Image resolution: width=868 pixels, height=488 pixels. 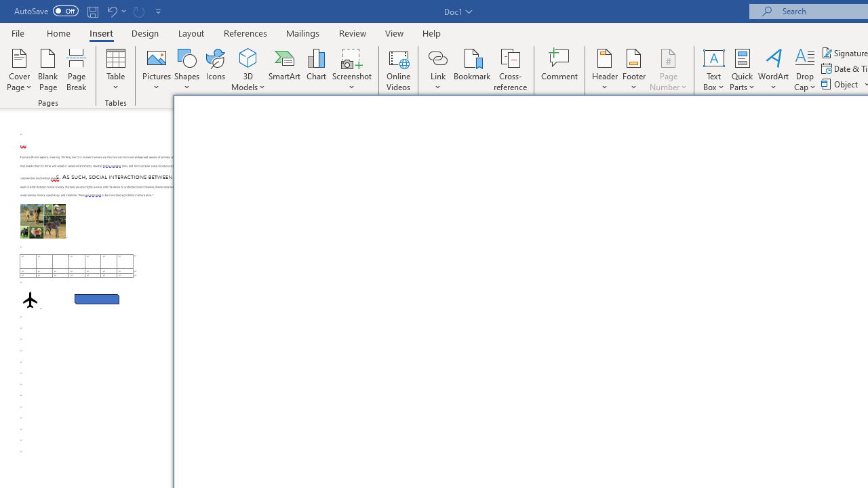 What do you see at coordinates (449, 175) in the screenshot?
I see `Illustrations` at bounding box center [449, 175].